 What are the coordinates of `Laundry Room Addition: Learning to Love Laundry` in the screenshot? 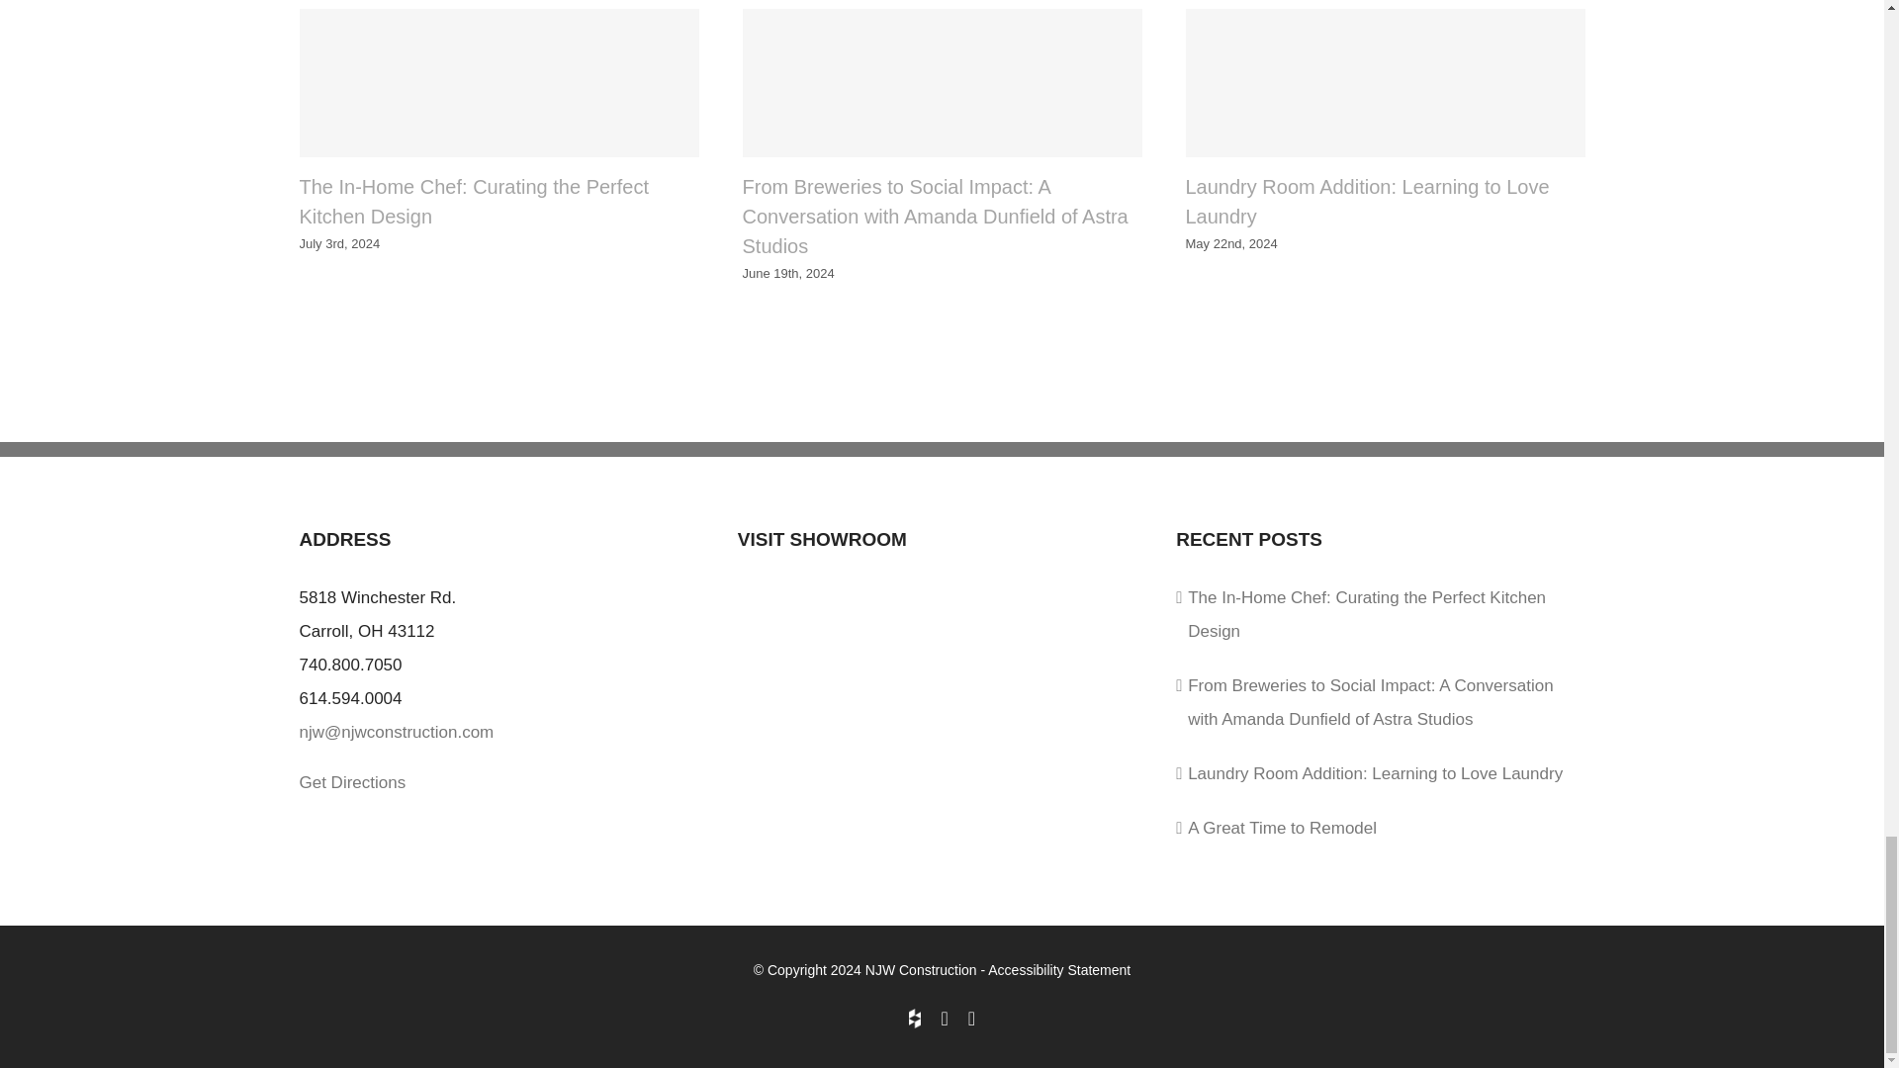 It's located at (1367, 202).